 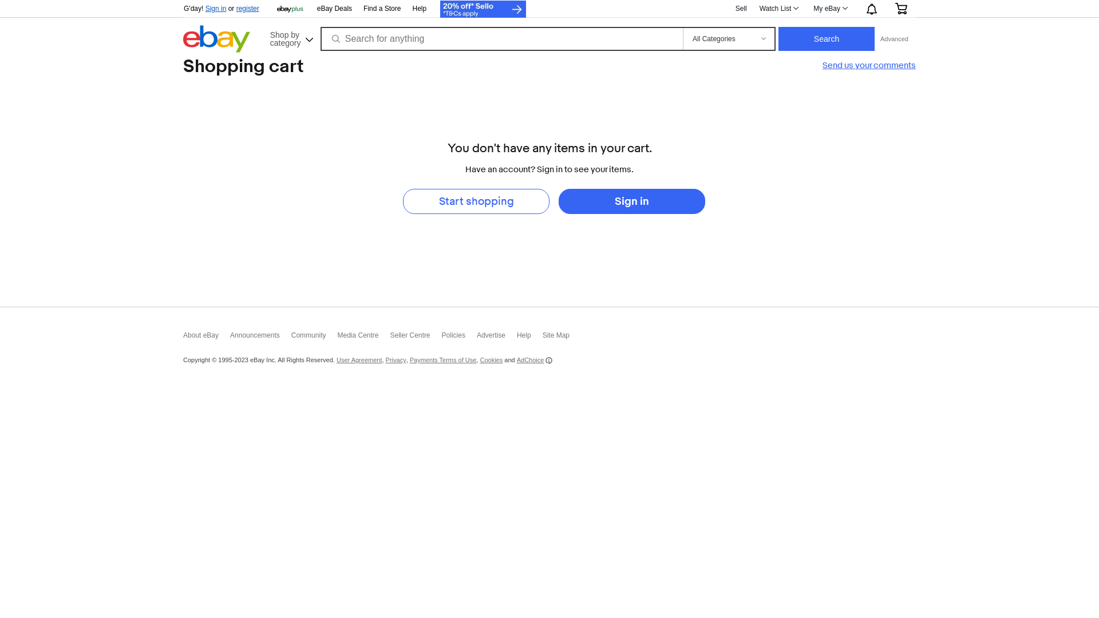 I want to click on User Agreement, so click(x=359, y=359).